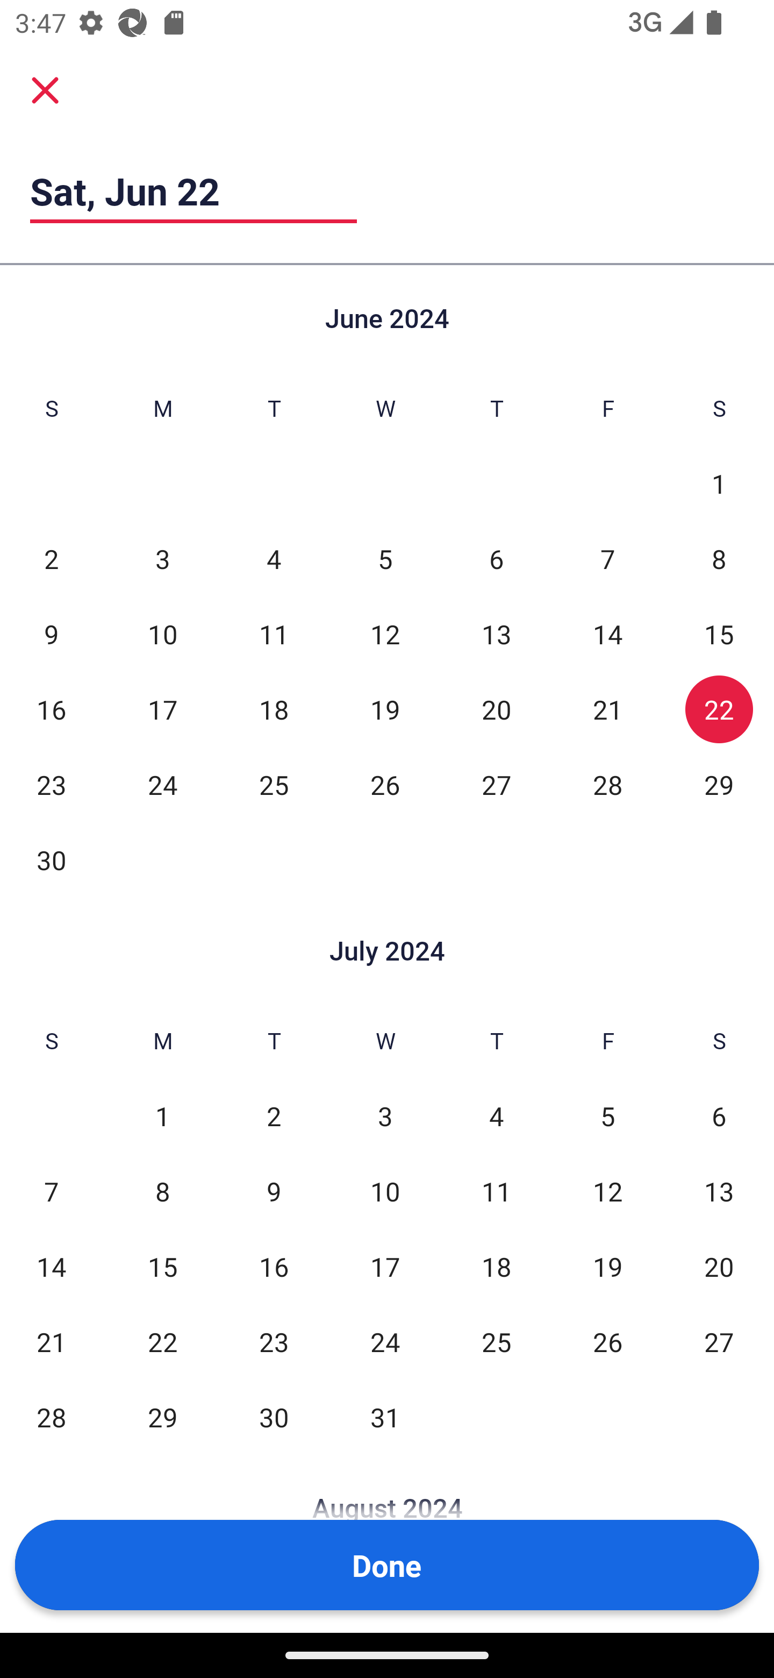 Image resolution: width=774 pixels, height=1678 pixels. I want to click on 14 Fri, Jun 14, Not Selected, so click(607, 634).